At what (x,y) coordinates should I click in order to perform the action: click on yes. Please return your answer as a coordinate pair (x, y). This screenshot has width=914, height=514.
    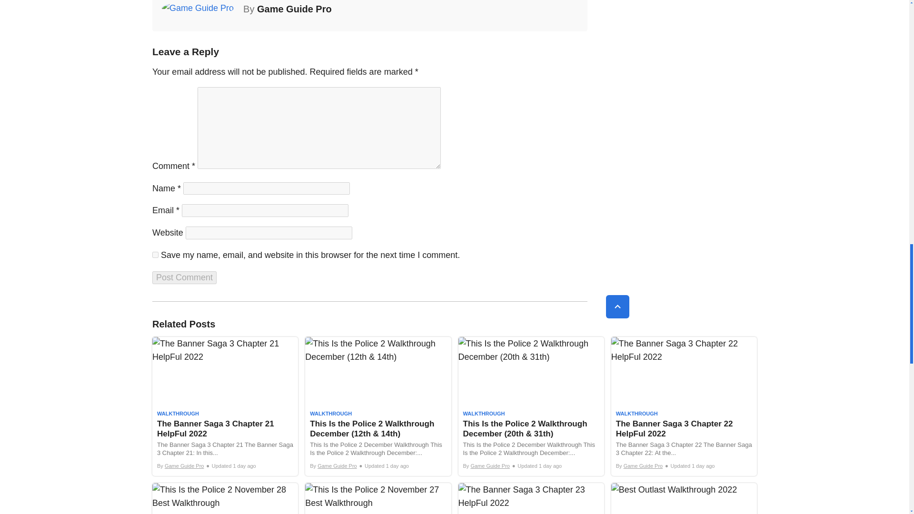
    Looking at the image, I should click on (155, 255).